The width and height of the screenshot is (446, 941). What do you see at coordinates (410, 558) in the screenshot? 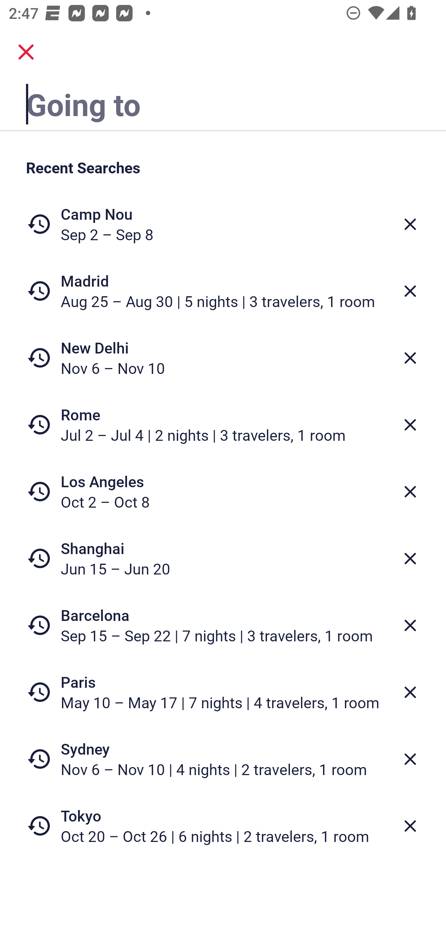
I see `Delete from recent searches` at bounding box center [410, 558].